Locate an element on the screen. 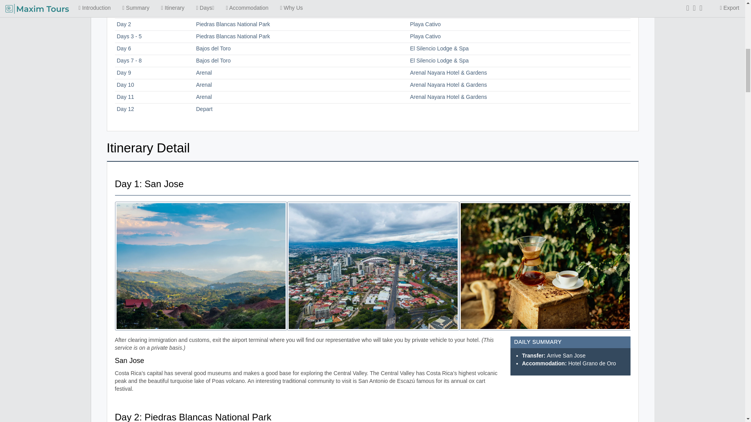 The height and width of the screenshot is (422, 751). Playa Cativo is located at coordinates (426, 24).